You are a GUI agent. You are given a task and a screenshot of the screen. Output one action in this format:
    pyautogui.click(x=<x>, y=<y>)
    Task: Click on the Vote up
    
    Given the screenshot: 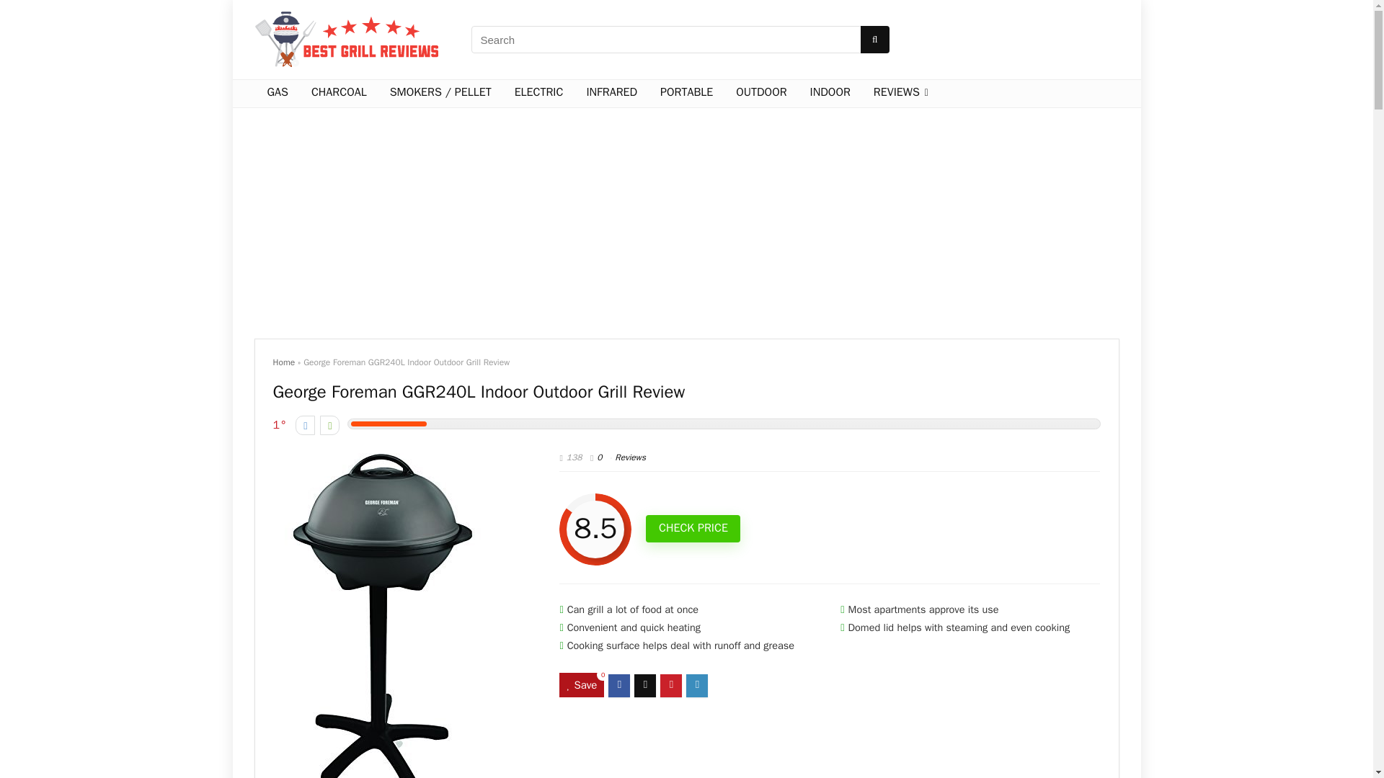 What is the action you would take?
    pyautogui.click(x=329, y=425)
    